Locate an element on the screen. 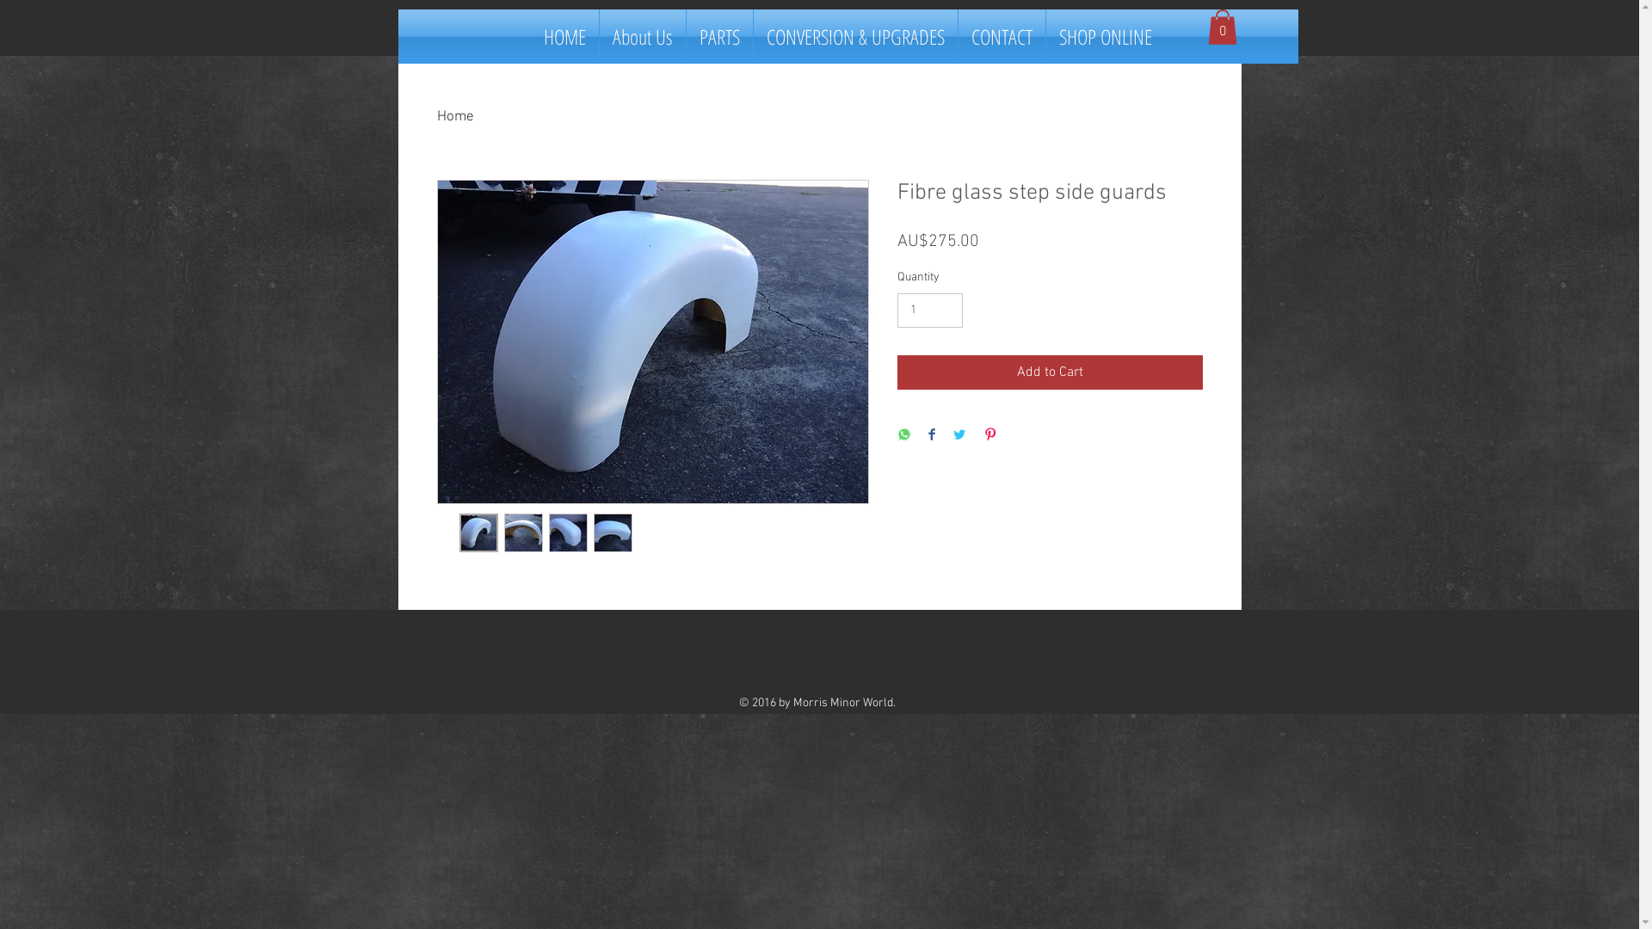 Image resolution: width=1652 pixels, height=929 pixels. SHOP ONLINE is located at coordinates (1106, 36).